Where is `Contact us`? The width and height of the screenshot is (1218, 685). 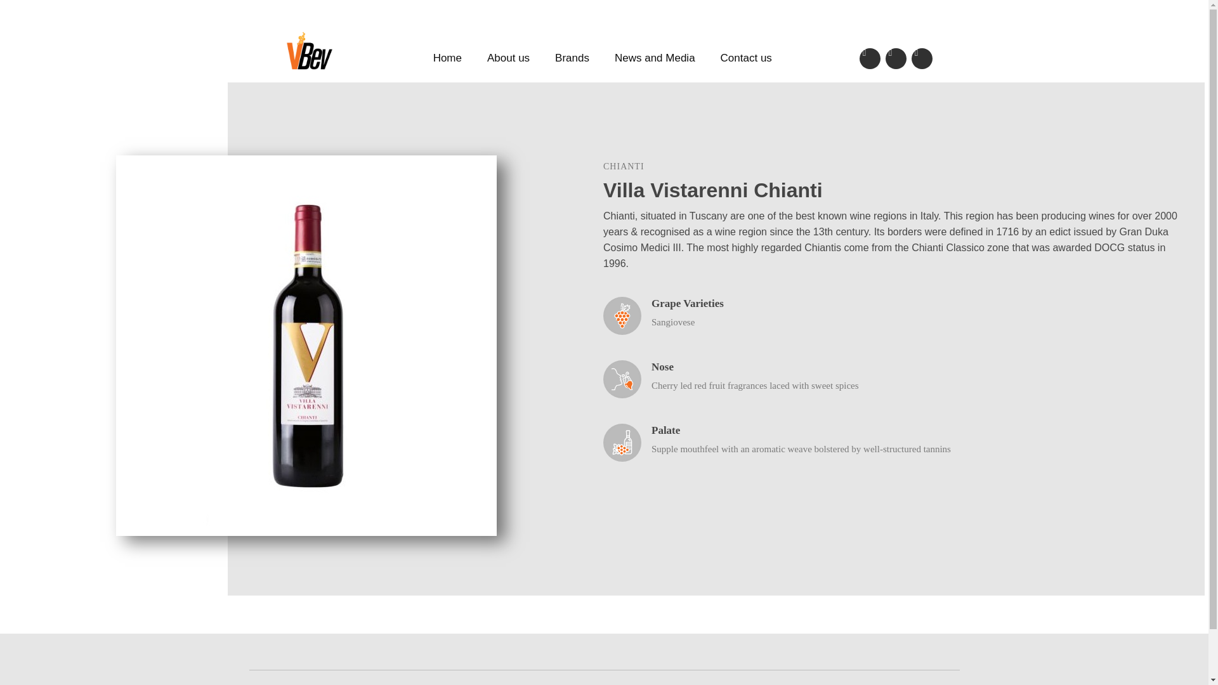
Contact us is located at coordinates (746, 58).